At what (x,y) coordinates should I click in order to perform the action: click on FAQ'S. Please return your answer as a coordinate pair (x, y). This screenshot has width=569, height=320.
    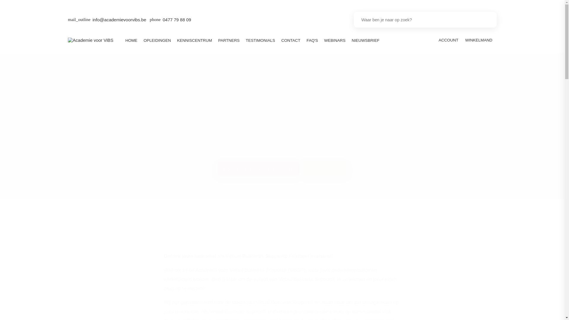
    Looking at the image, I should click on (312, 40).